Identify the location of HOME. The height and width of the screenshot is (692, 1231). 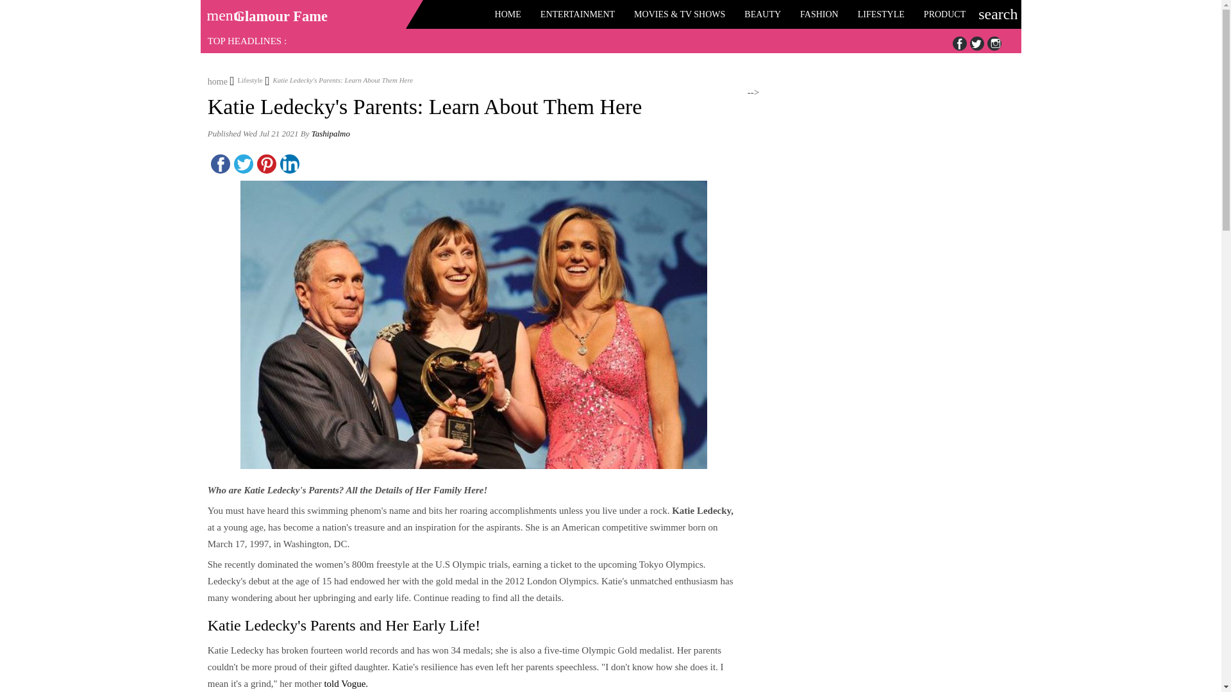
(508, 14).